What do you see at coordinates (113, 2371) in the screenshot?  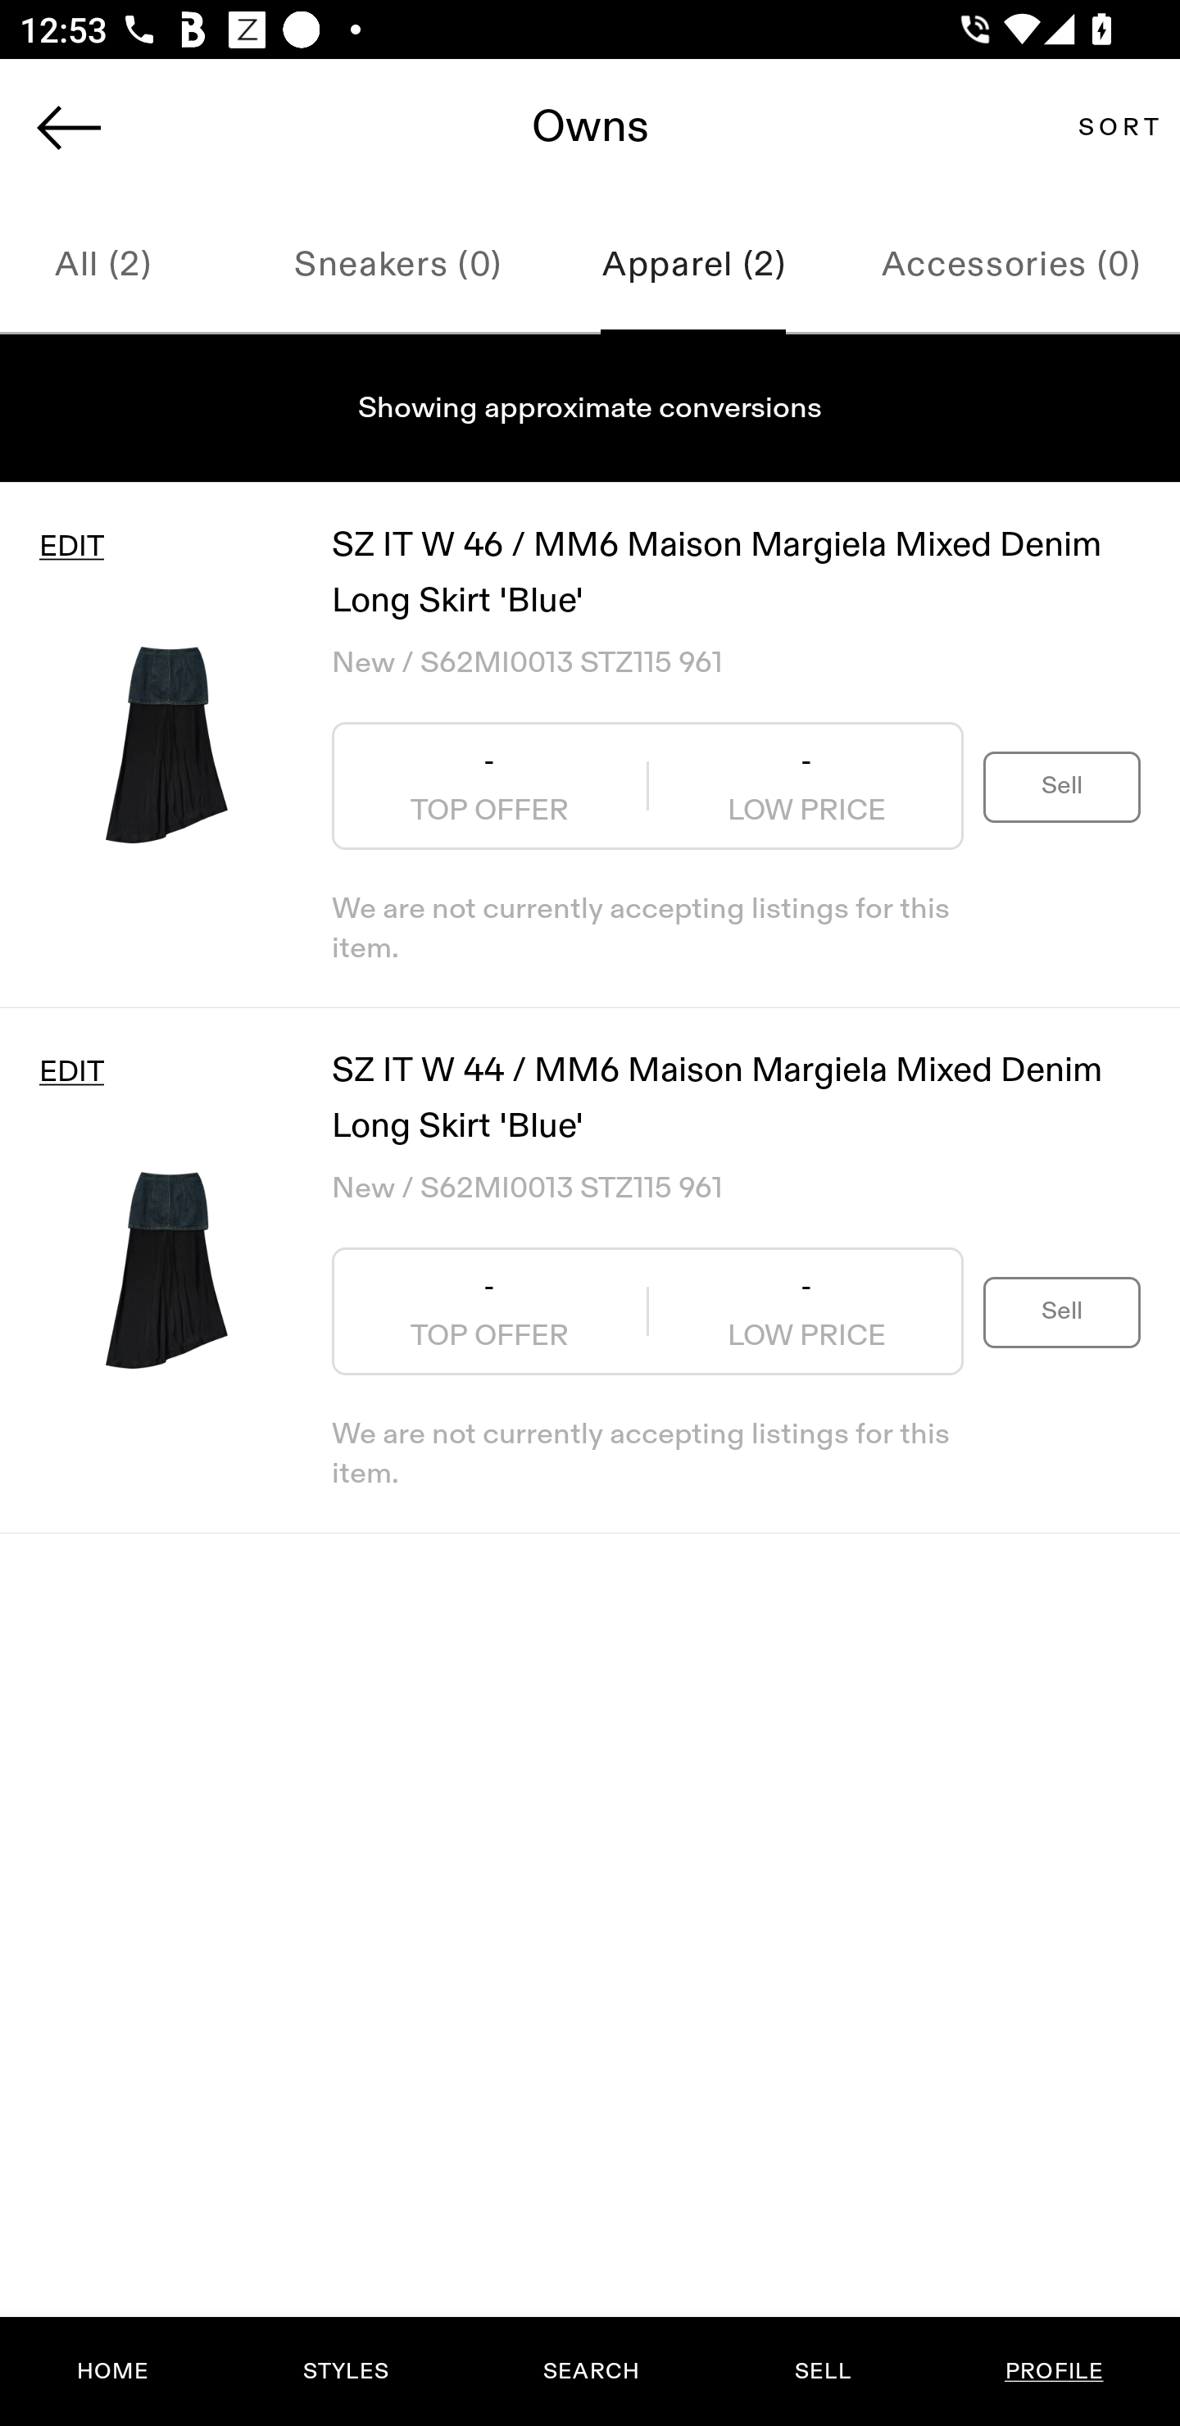 I see `HOME` at bounding box center [113, 2371].